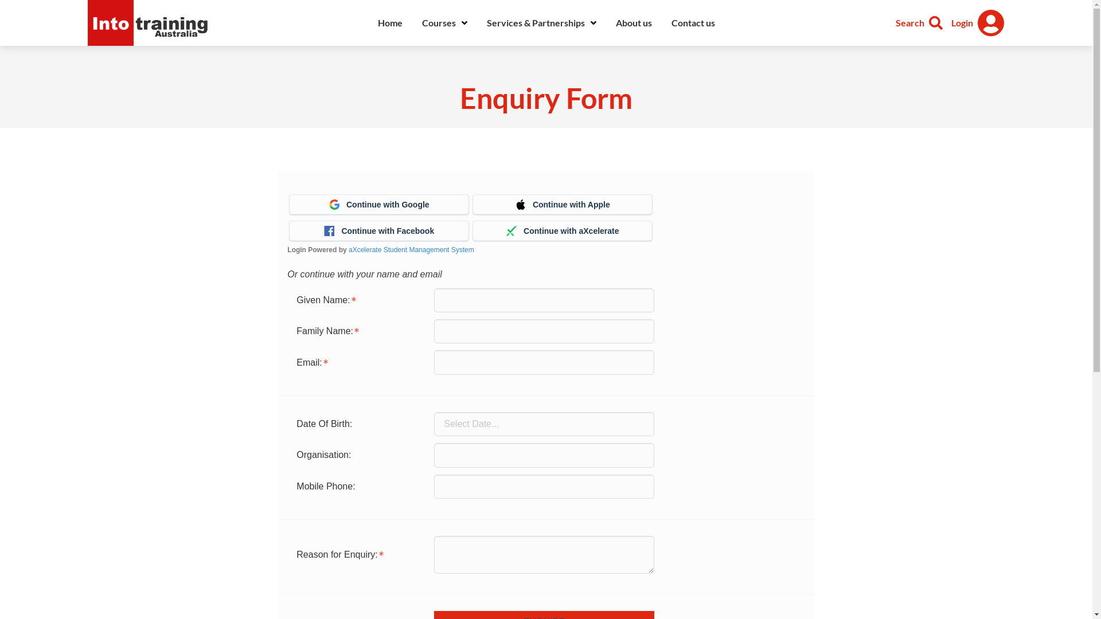  I want to click on Continue with aXcelerate, so click(563, 231).